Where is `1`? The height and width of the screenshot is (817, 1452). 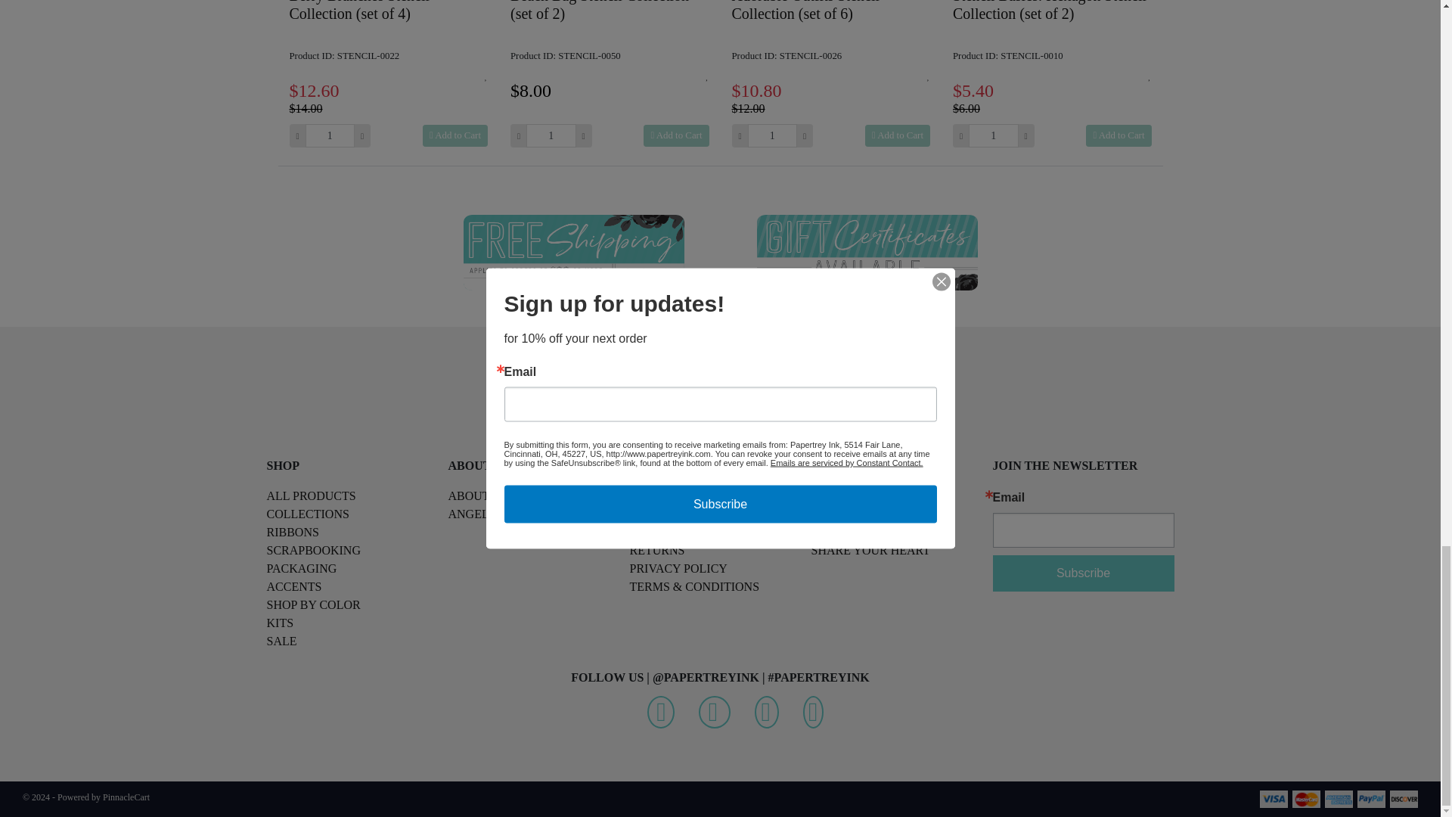
1 is located at coordinates (330, 136).